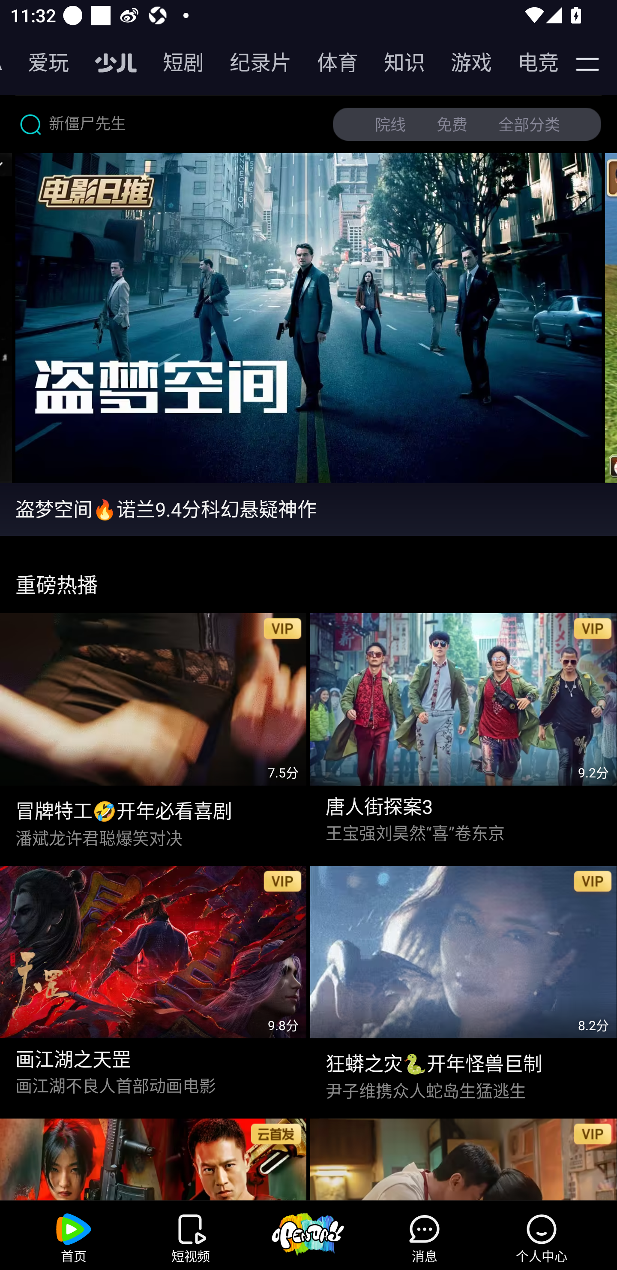 Image resolution: width=617 pixels, height=1270 pixels. What do you see at coordinates (153, 732) in the screenshot?
I see `冒牌特工🤣开年必看喜剧,7.5分,链接 冒牌特工🤣开年必看喜剧 潘斌龙许君聪爆笑对决` at bounding box center [153, 732].